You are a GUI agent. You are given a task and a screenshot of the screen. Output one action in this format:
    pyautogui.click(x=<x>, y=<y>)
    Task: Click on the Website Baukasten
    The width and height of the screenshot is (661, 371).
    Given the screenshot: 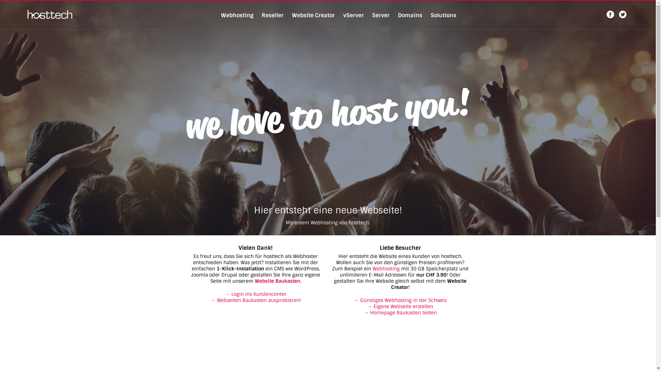 What is the action you would take?
    pyautogui.click(x=277, y=281)
    